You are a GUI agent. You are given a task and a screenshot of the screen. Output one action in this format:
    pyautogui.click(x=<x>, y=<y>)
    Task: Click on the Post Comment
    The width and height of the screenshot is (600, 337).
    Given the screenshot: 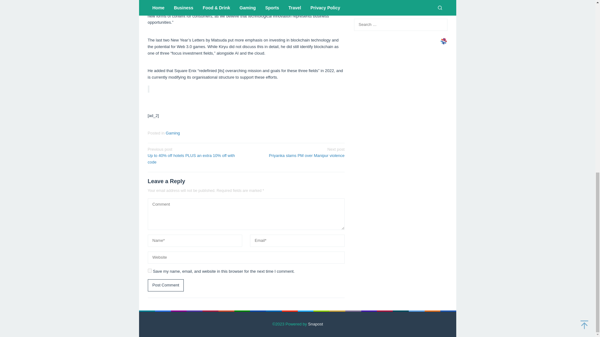 What is the action you would take?
    pyautogui.click(x=297, y=152)
    